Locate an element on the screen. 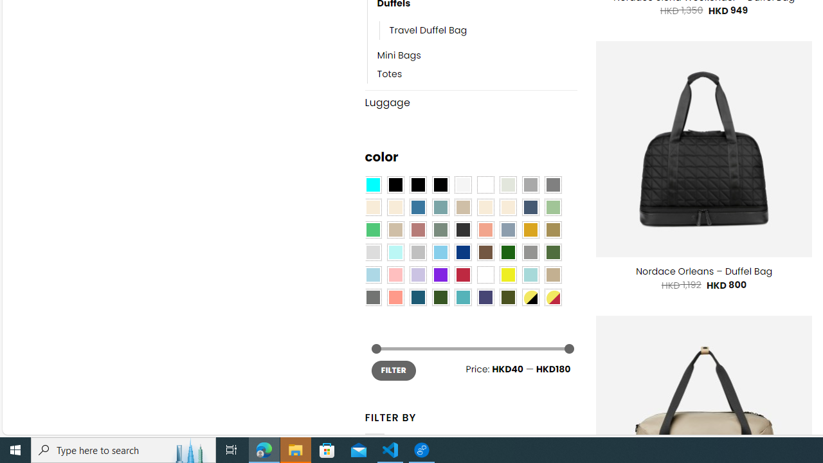 The height and width of the screenshot is (463, 823). Travel Duffel Bag is located at coordinates (428, 31).